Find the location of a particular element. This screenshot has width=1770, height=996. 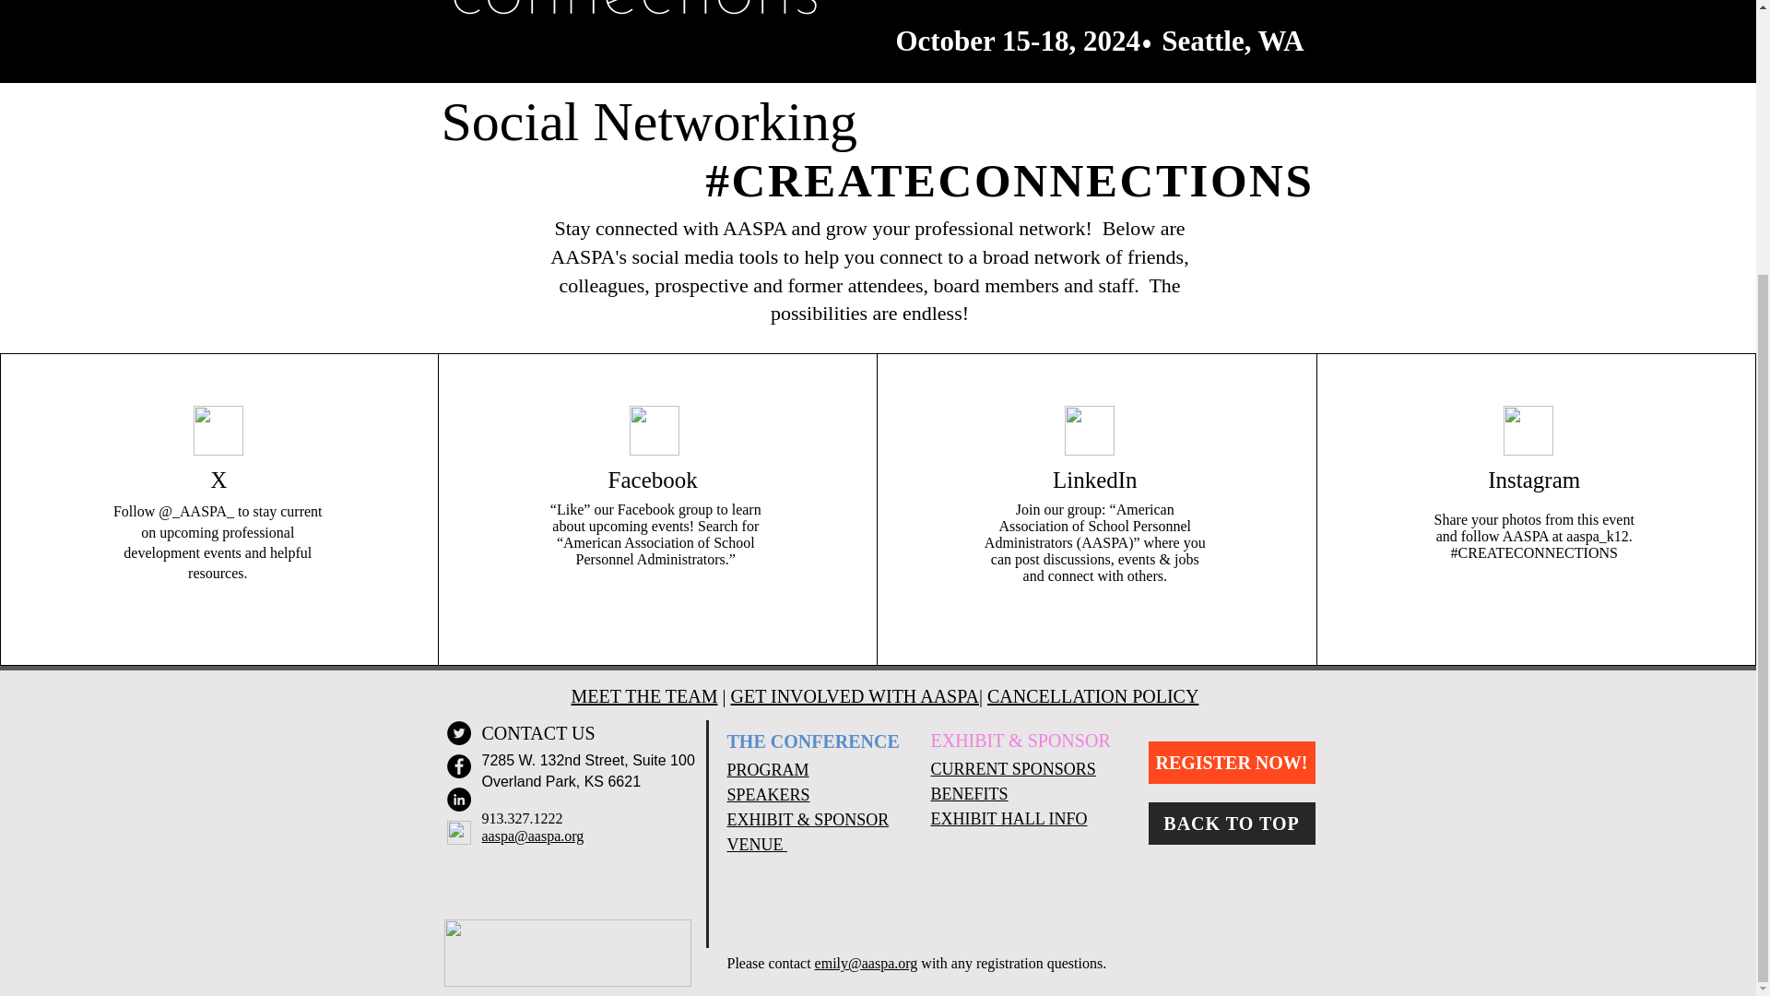

GET INVOLVED WITH AASPA is located at coordinates (854, 695).